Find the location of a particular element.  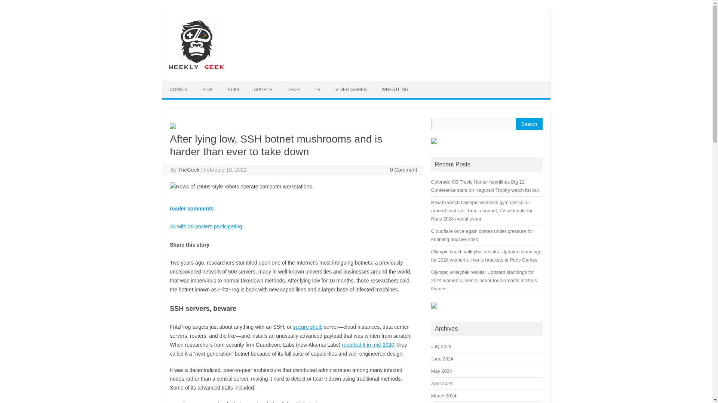

reported it in mid-2020 is located at coordinates (368, 345).